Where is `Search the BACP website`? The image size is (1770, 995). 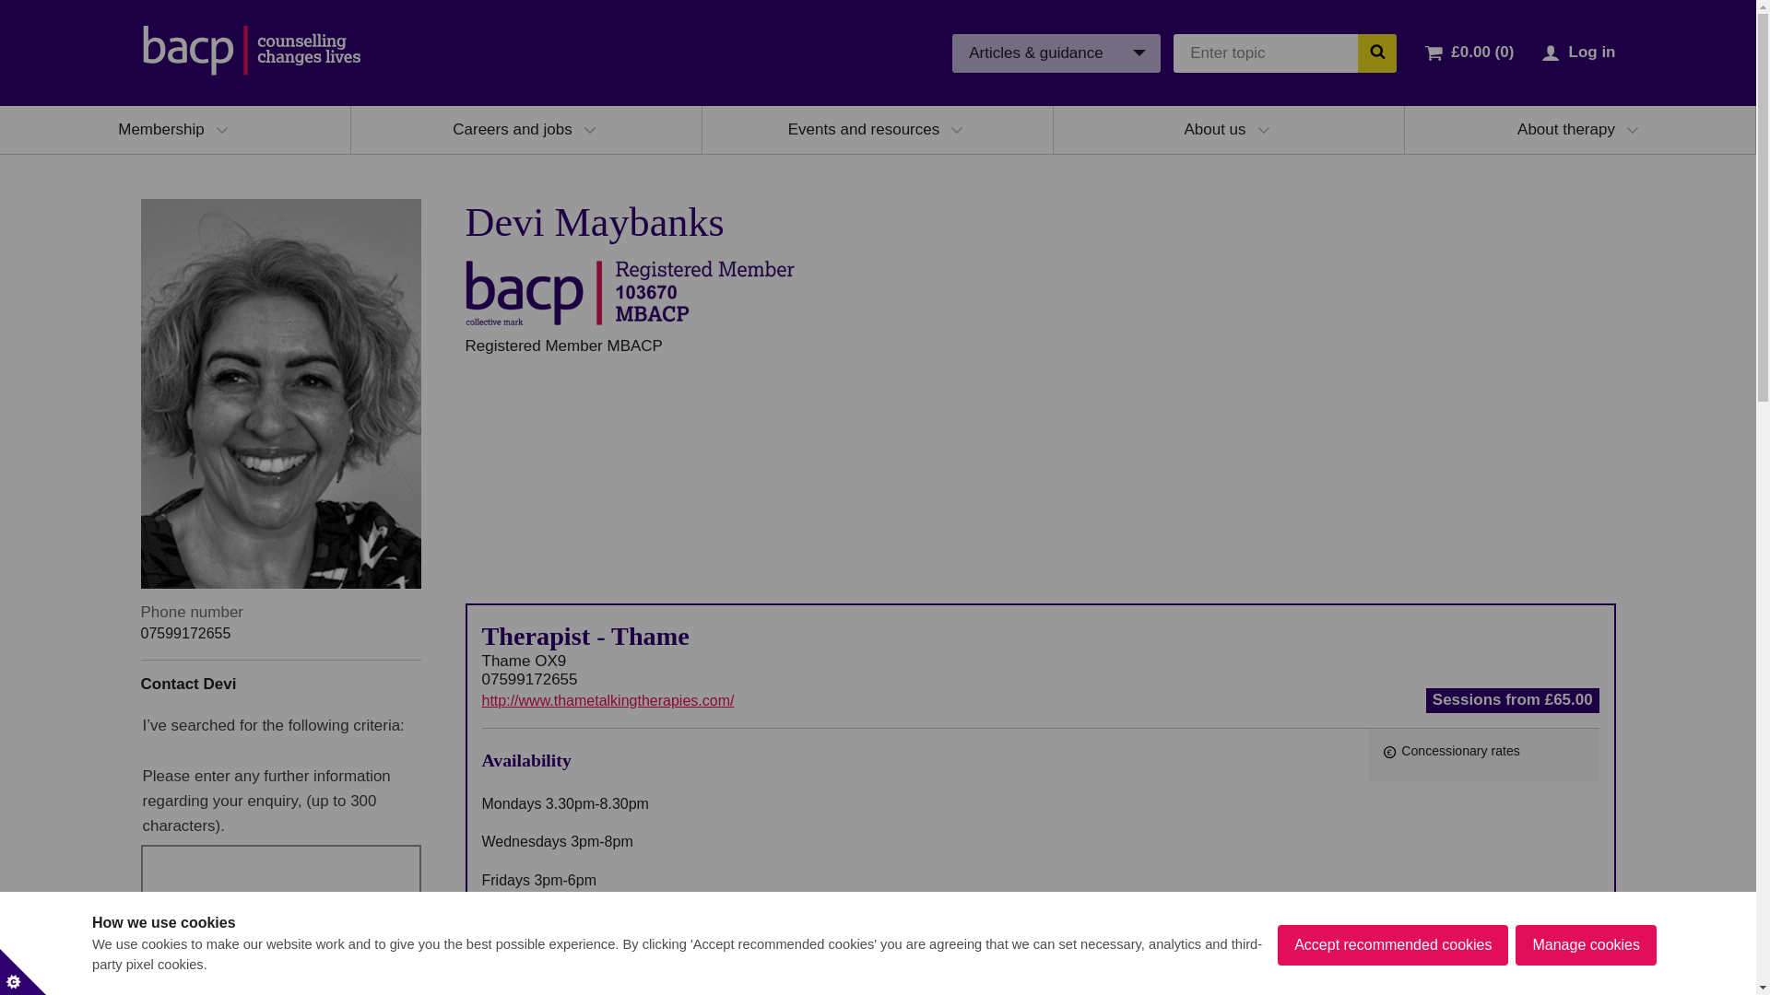 Search the BACP website is located at coordinates (1376, 52).